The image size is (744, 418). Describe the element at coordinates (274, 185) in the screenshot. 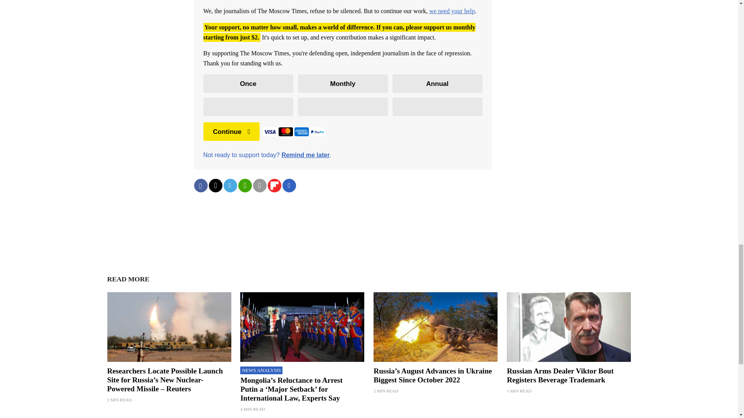

I see `Share on Flipboard` at that location.